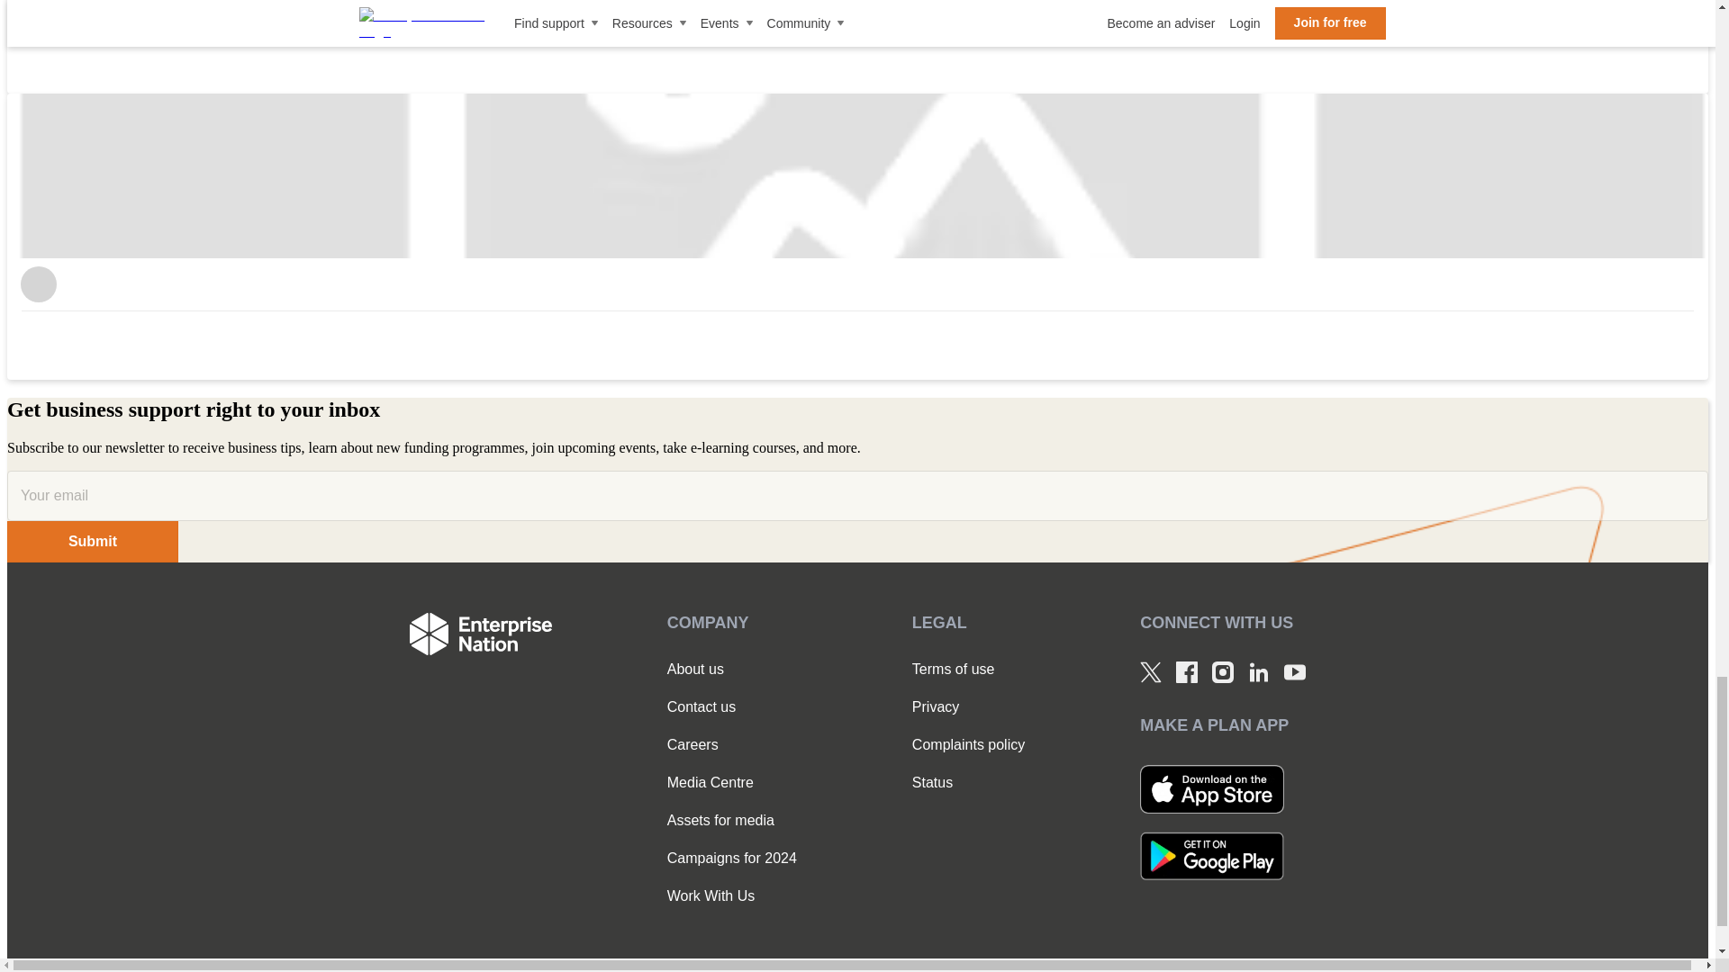 The width and height of the screenshot is (1729, 972). Describe the element at coordinates (732, 821) in the screenshot. I see `Assets for media` at that location.